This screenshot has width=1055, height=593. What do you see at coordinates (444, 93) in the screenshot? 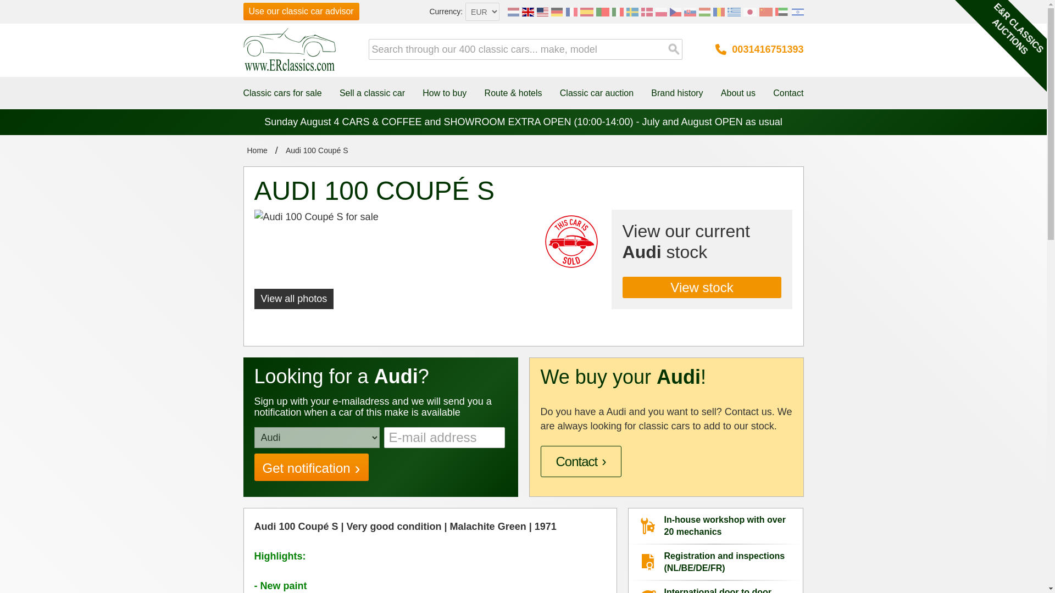
I see `How to buy` at bounding box center [444, 93].